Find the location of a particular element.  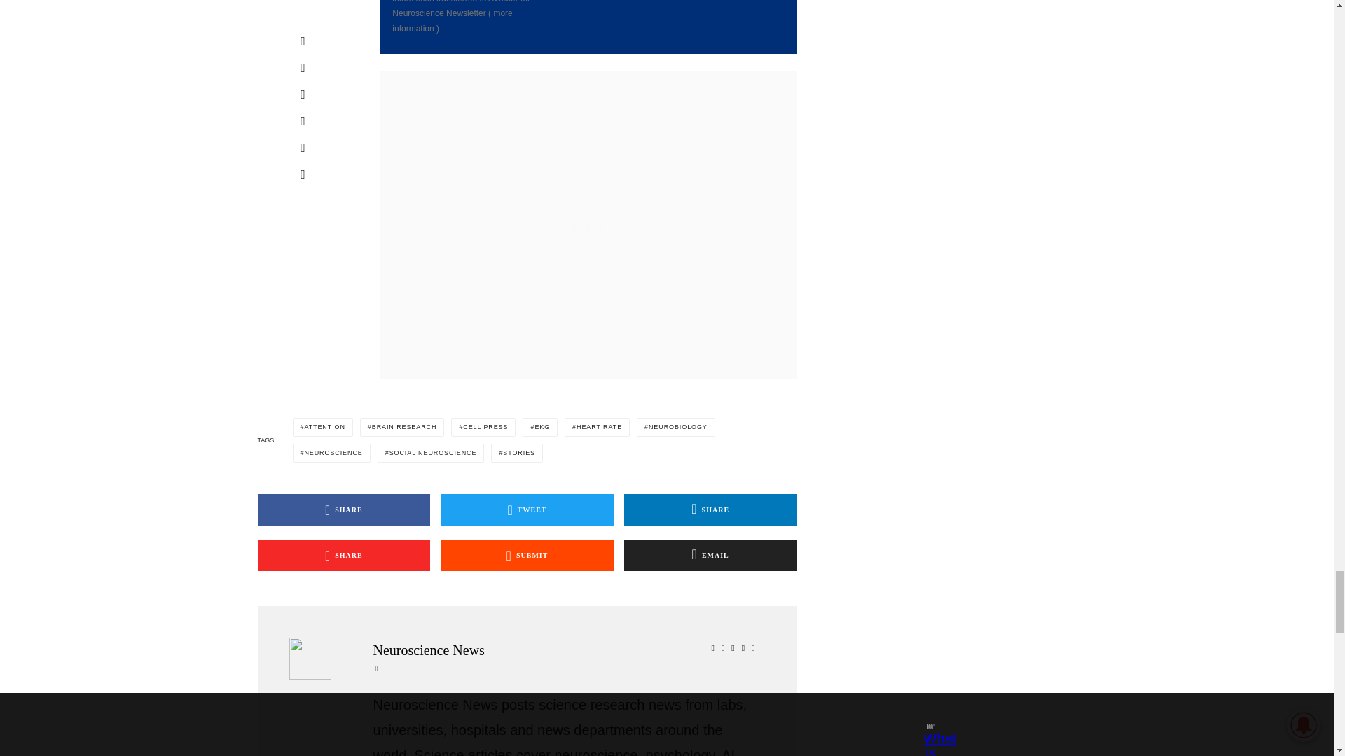

SHARE is located at coordinates (344, 556).